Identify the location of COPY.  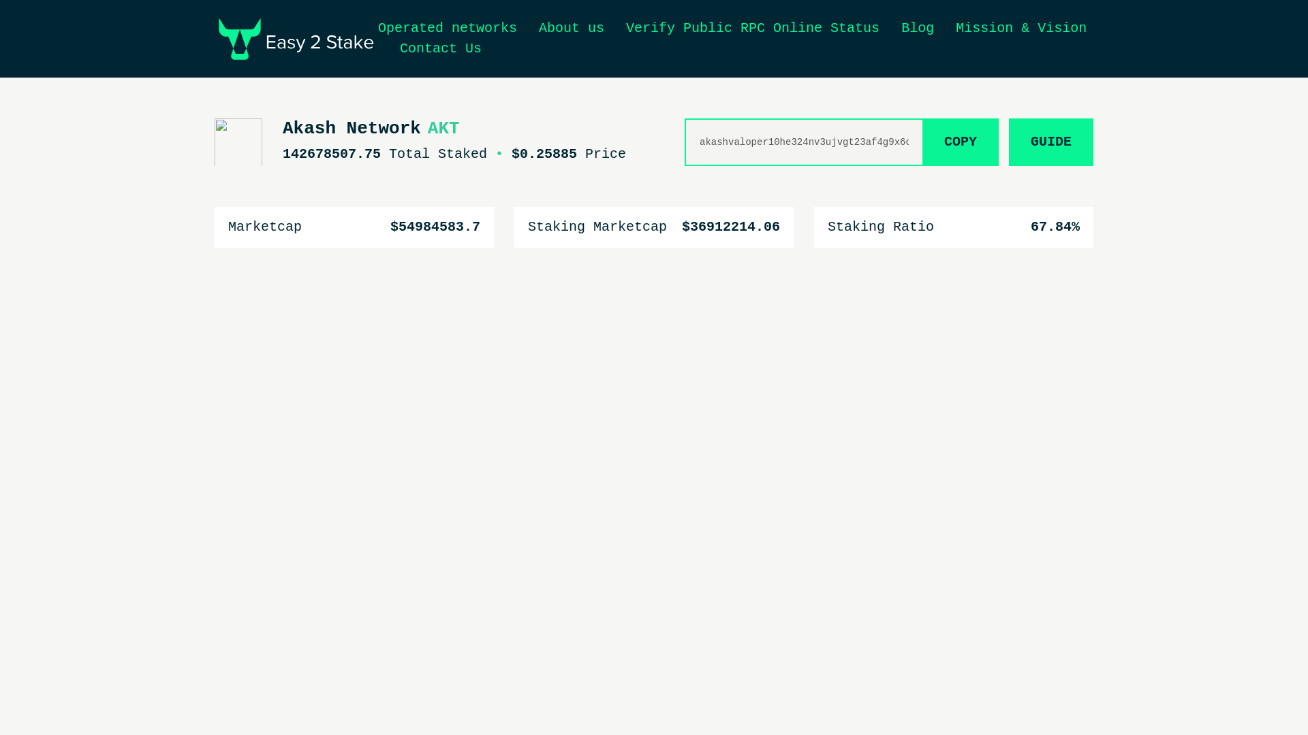
(961, 142).